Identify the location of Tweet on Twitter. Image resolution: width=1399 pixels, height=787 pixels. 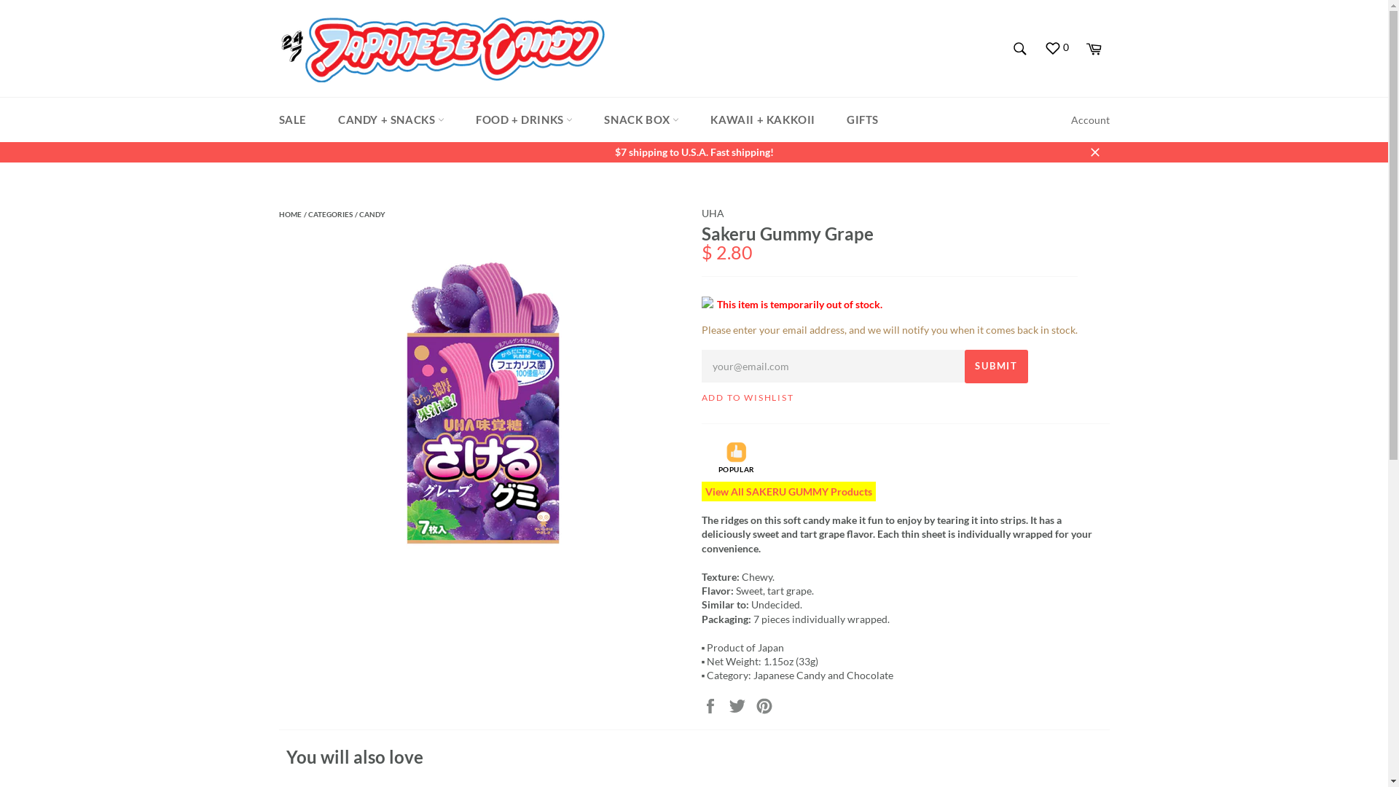
(739, 704).